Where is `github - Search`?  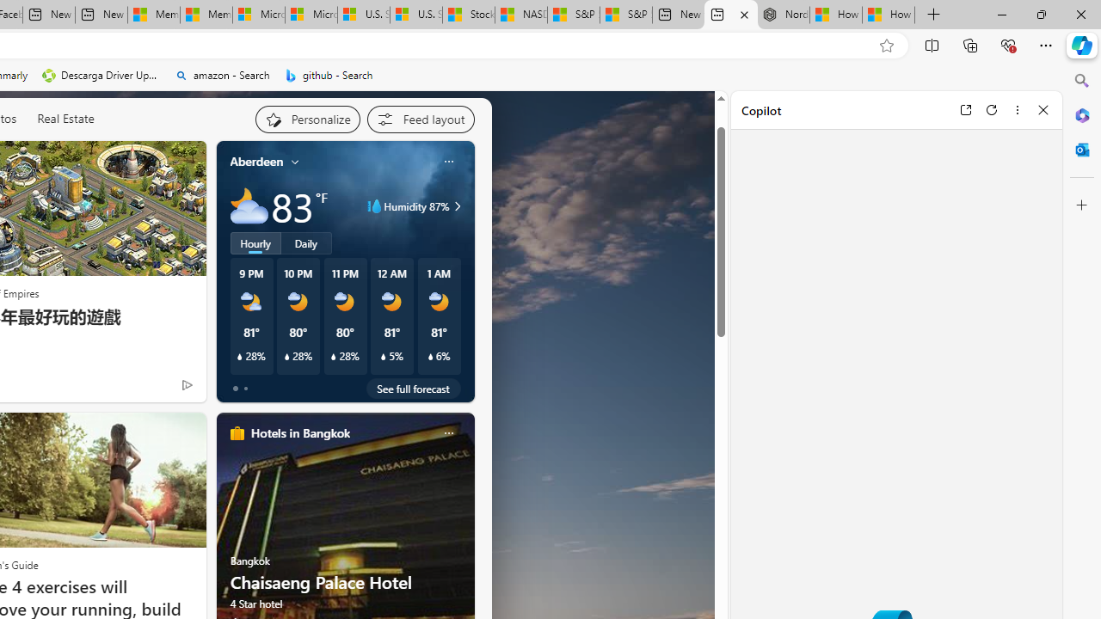 github - Search is located at coordinates (329, 76).